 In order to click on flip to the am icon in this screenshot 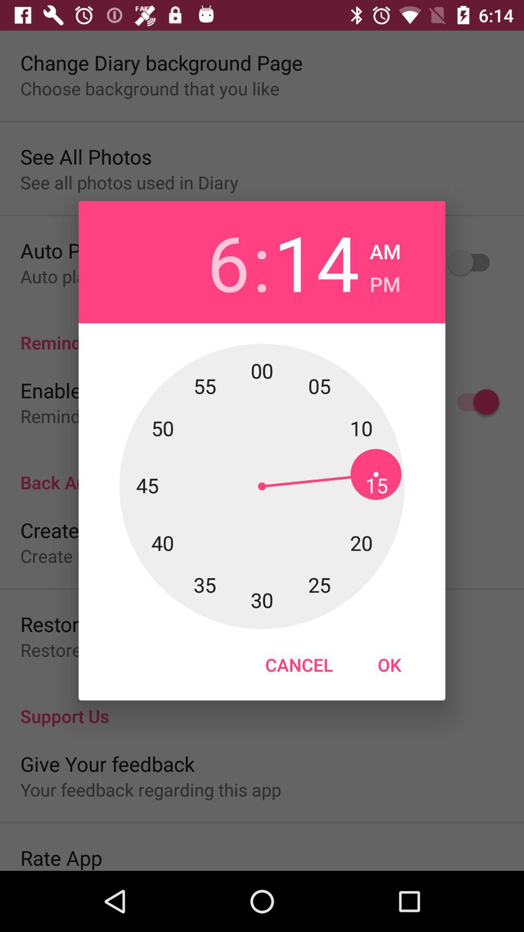, I will do `click(385, 249)`.